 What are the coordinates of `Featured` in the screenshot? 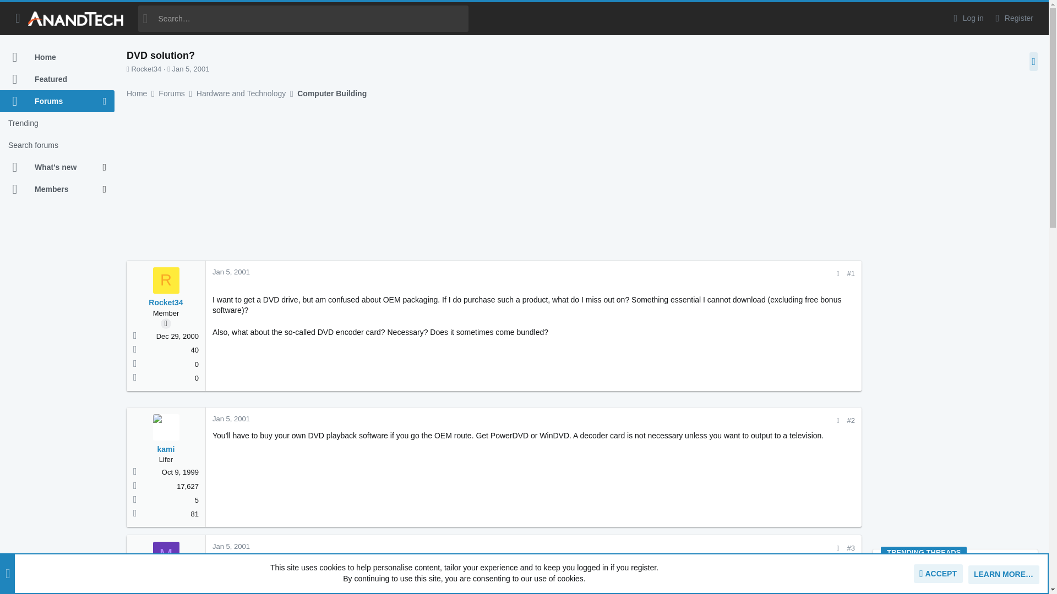 It's located at (57, 79).